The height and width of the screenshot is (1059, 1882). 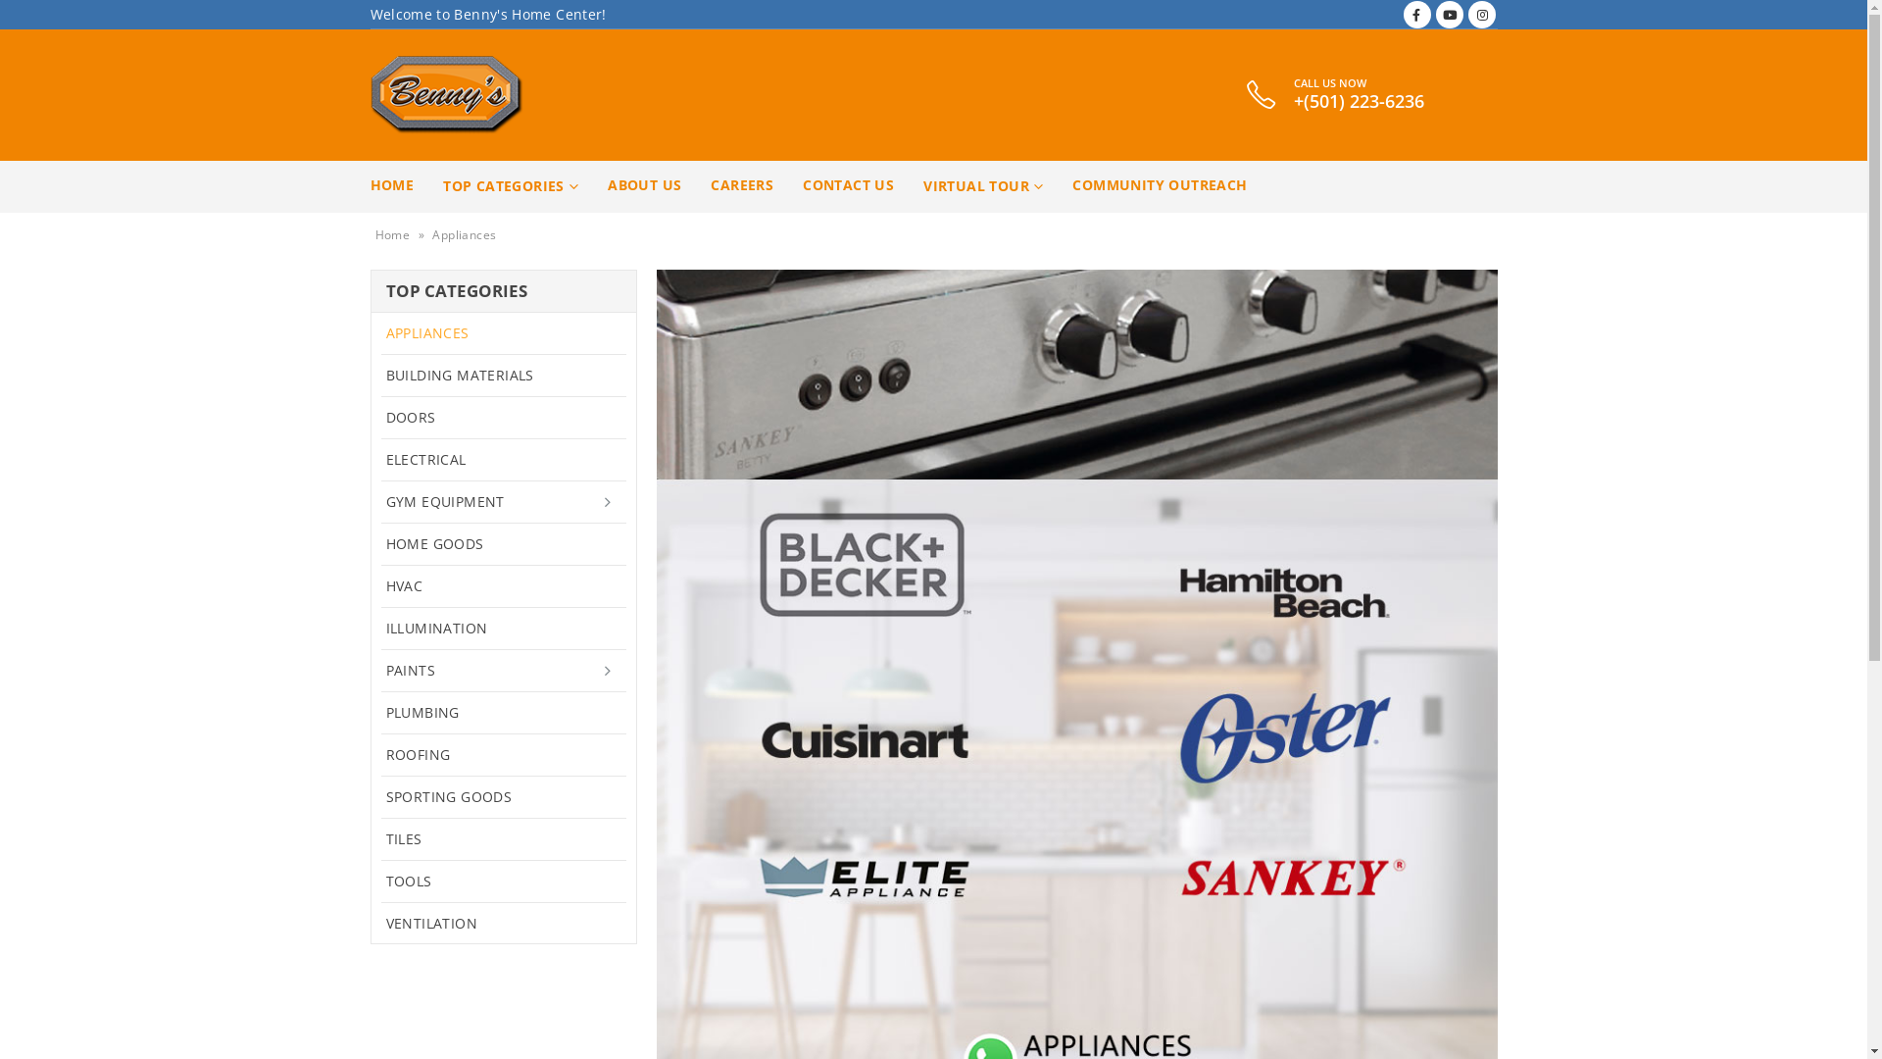 I want to click on ROOFING, so click(x=504, y=753).